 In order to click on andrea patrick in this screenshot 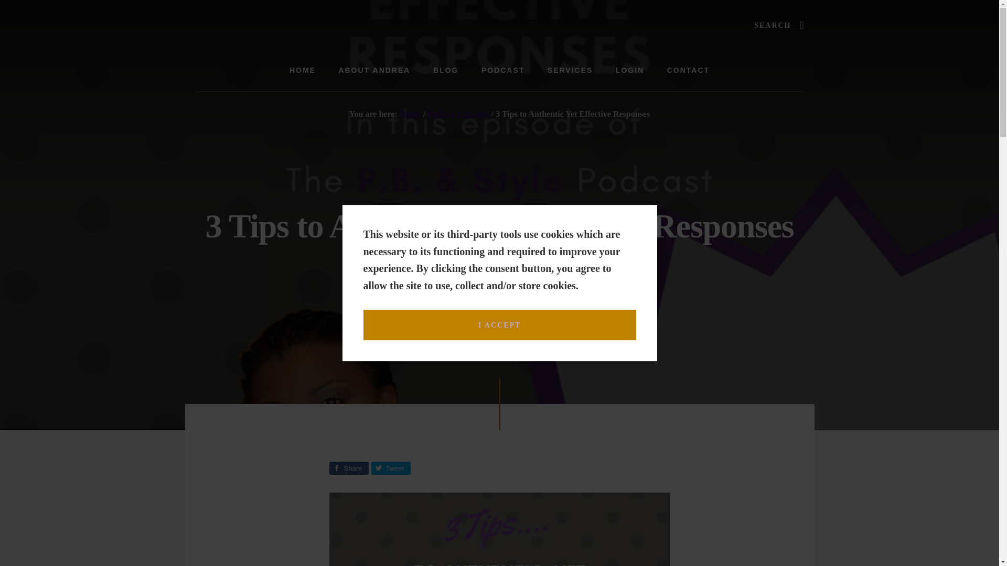, I will do `click(506, 269)`.